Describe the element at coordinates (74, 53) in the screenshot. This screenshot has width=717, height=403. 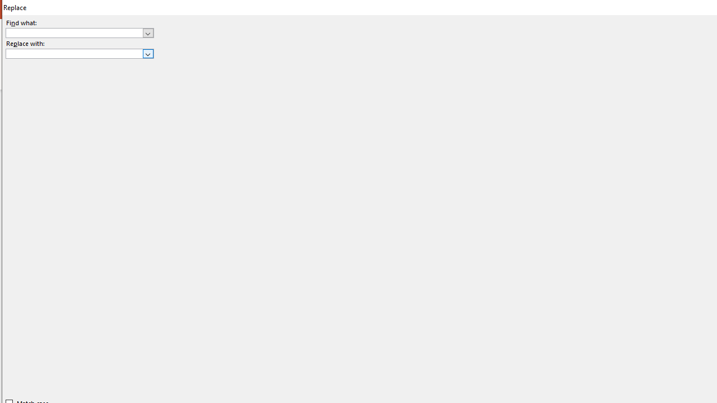
I see `Replace with` at that location.